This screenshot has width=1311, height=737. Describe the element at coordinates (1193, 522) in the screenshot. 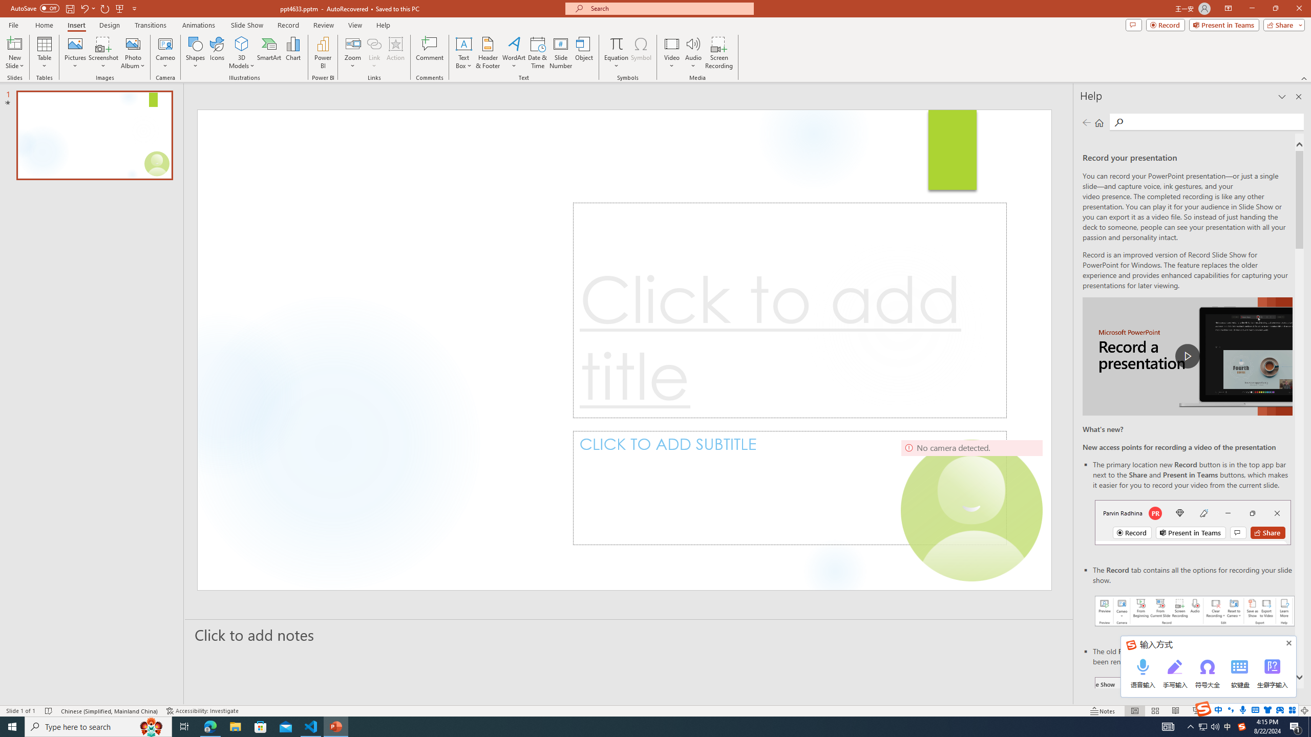

I see `Record button in top bar` at that location.